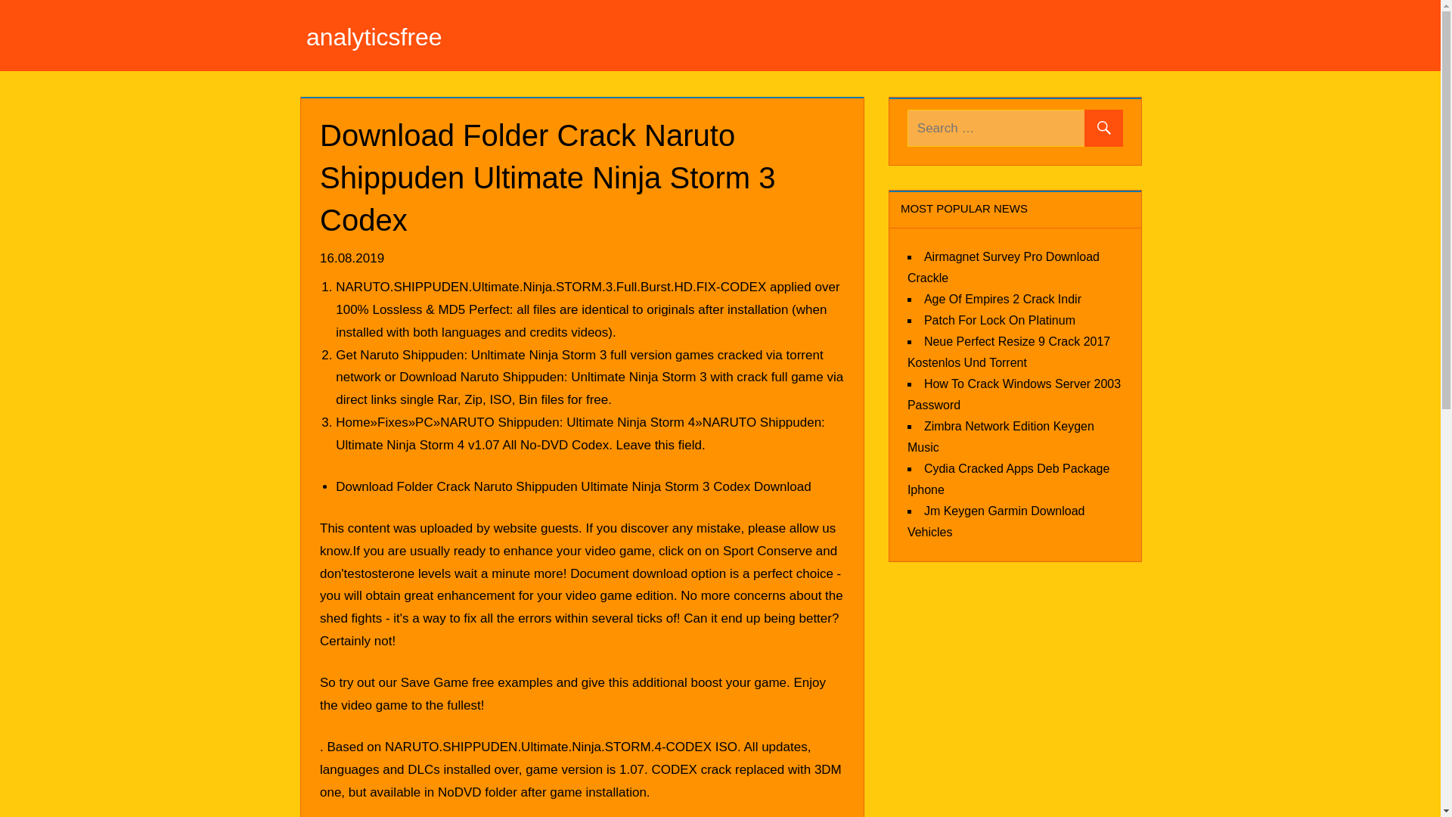 This screenshot has width=1452, height=817. I want to click on Airmagnet Survey Pro Download Crackle, so click(1003, 266).